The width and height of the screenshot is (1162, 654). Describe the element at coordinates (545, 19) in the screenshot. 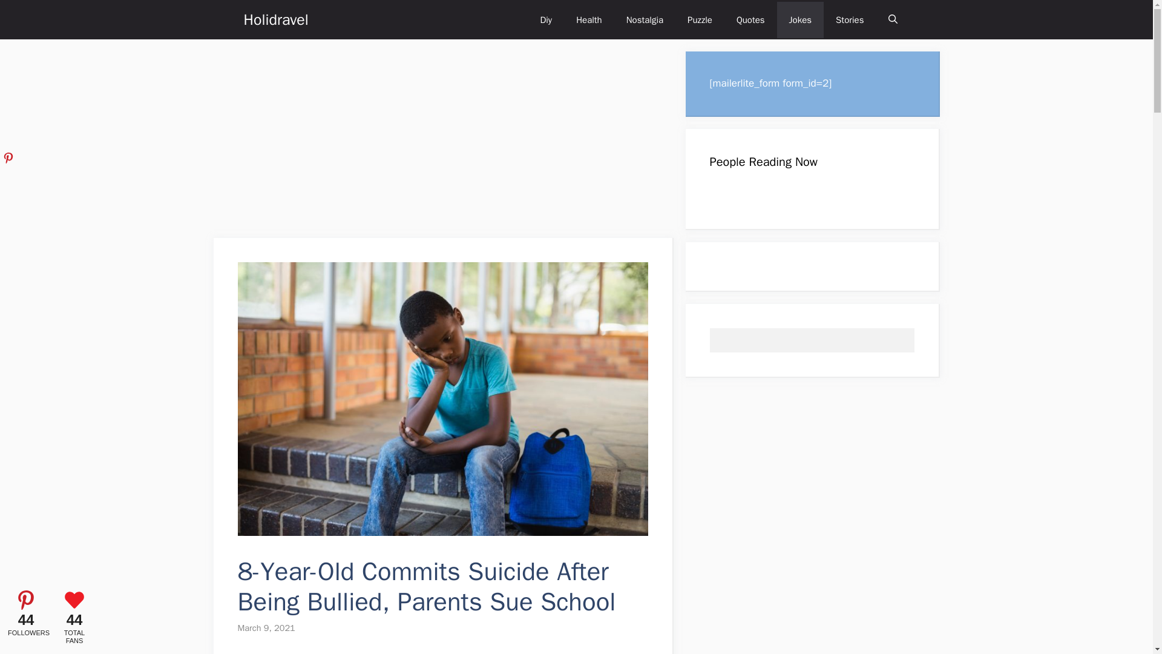

I see `Diy` at that location.